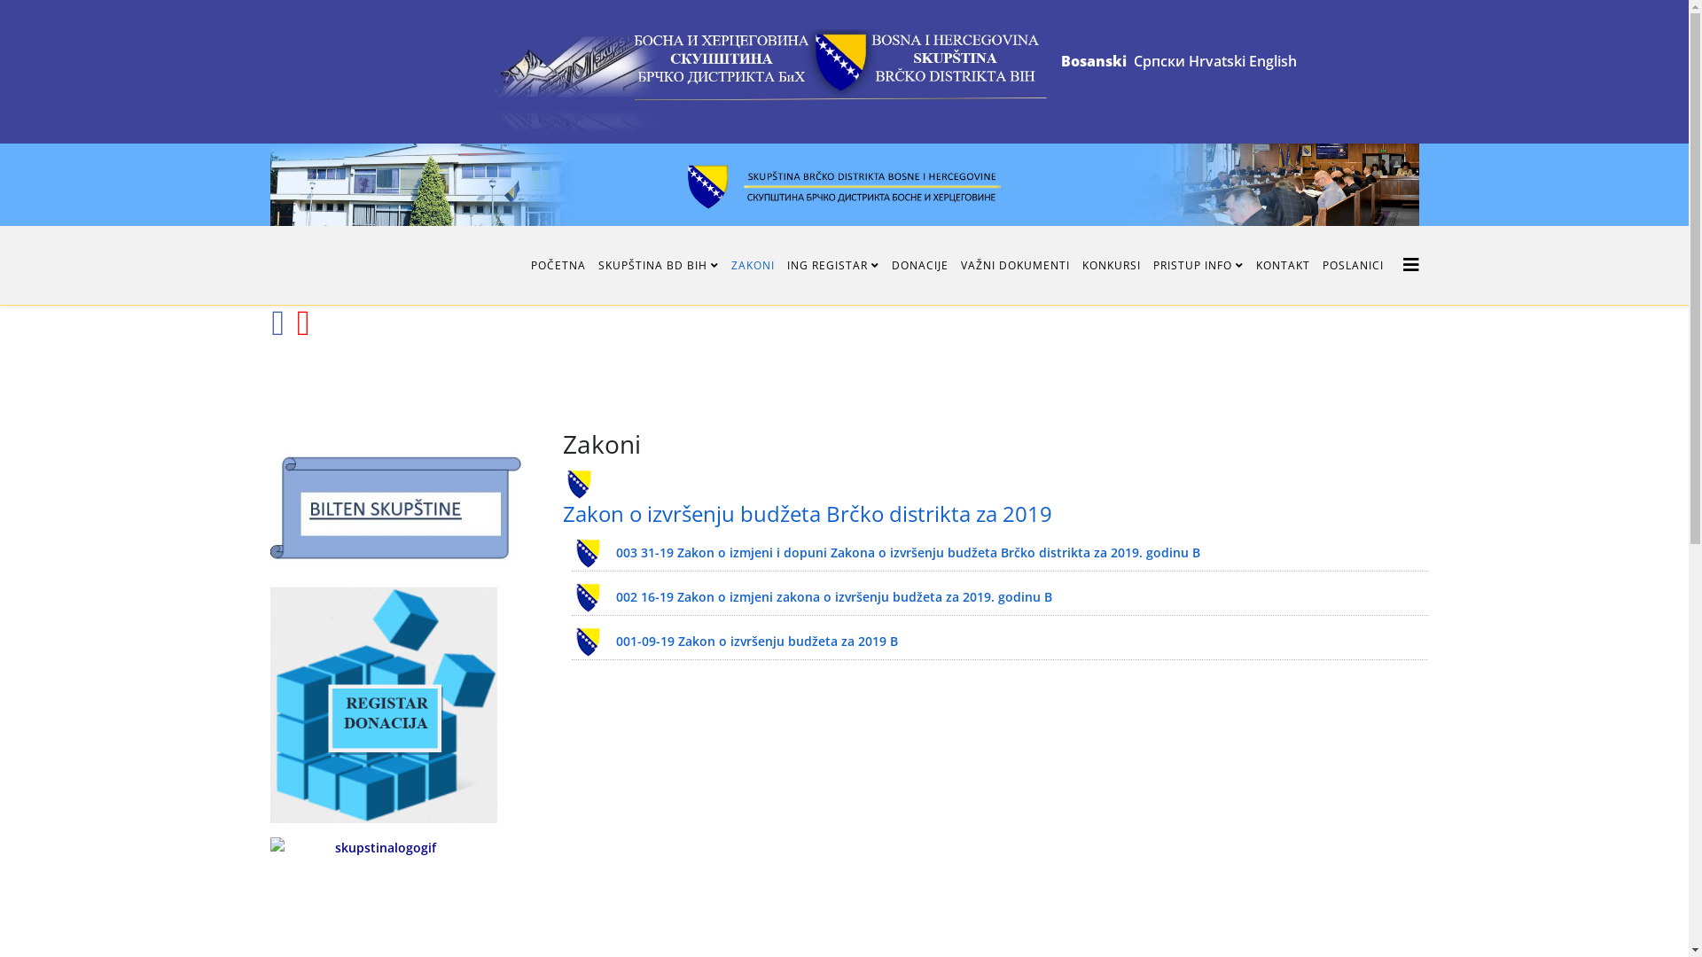  What do you see at coordinates (1216, 61) in the screenshot?
I see `Hrvatski` at bounding box center [1216, 61].